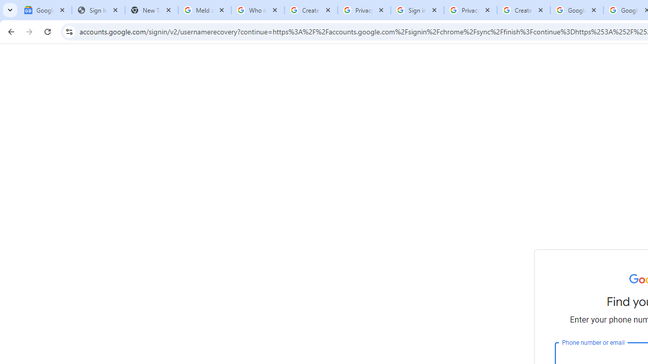  I want to click on Forward, so click(29, 31).